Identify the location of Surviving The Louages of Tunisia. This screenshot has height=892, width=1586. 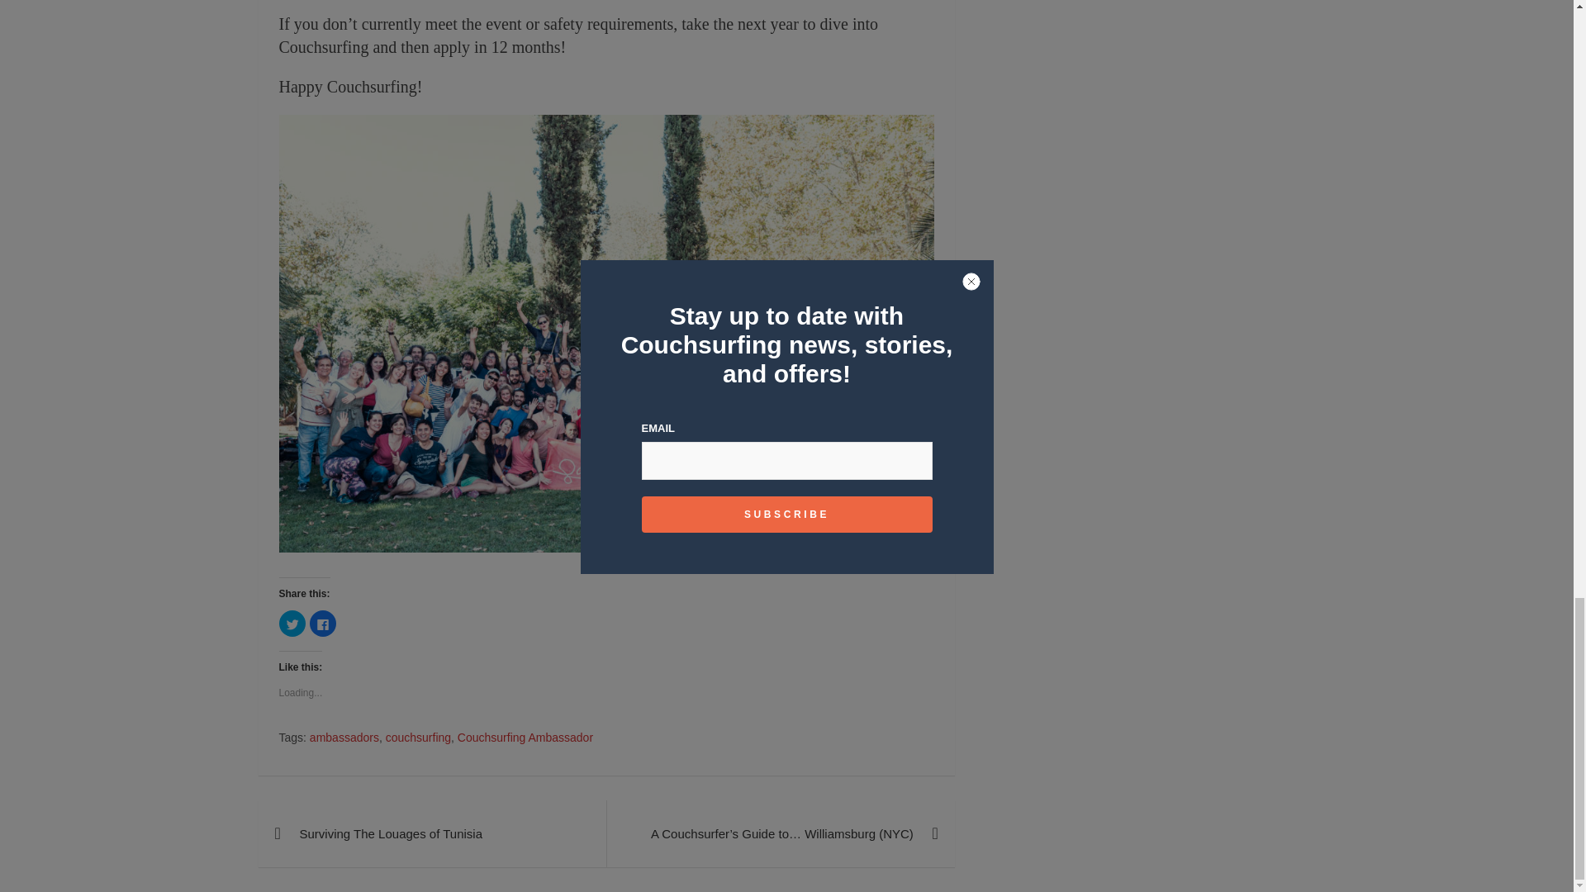
(431, 833).